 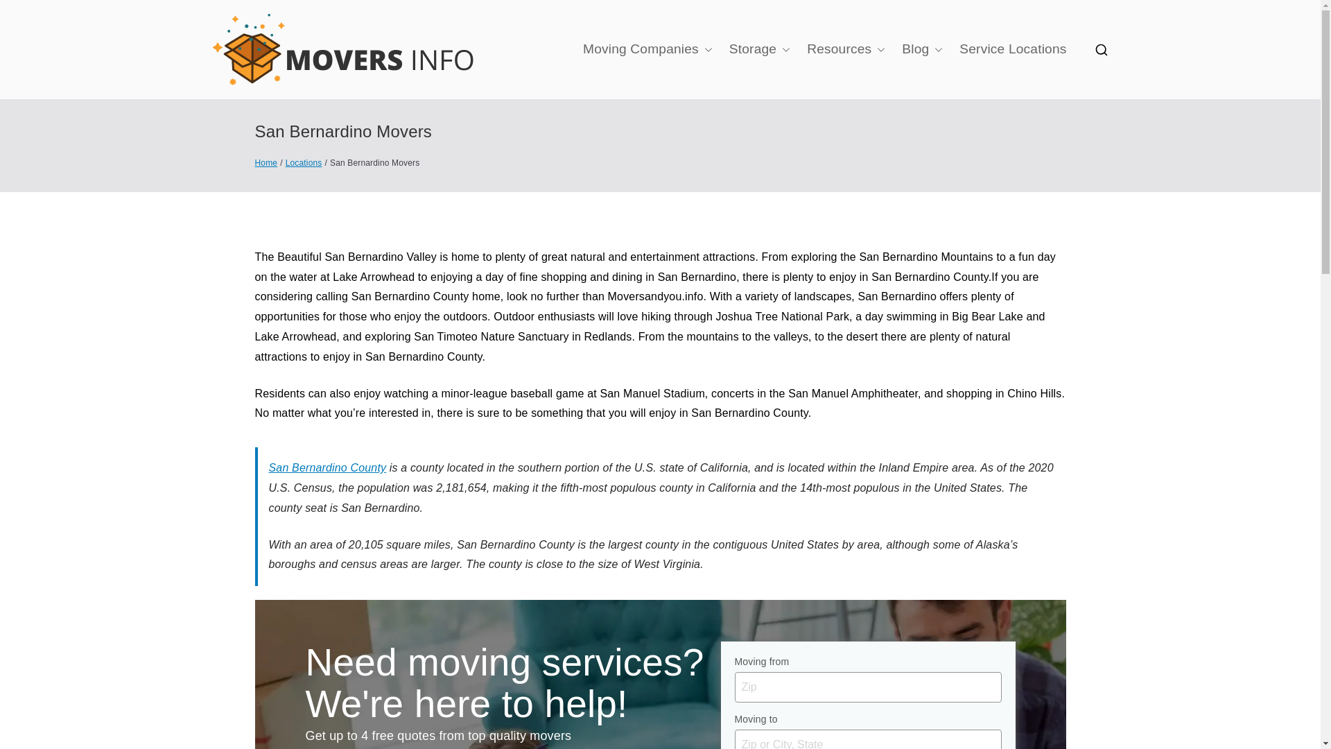 I want to click on Storage, so click(x=760, y=49).